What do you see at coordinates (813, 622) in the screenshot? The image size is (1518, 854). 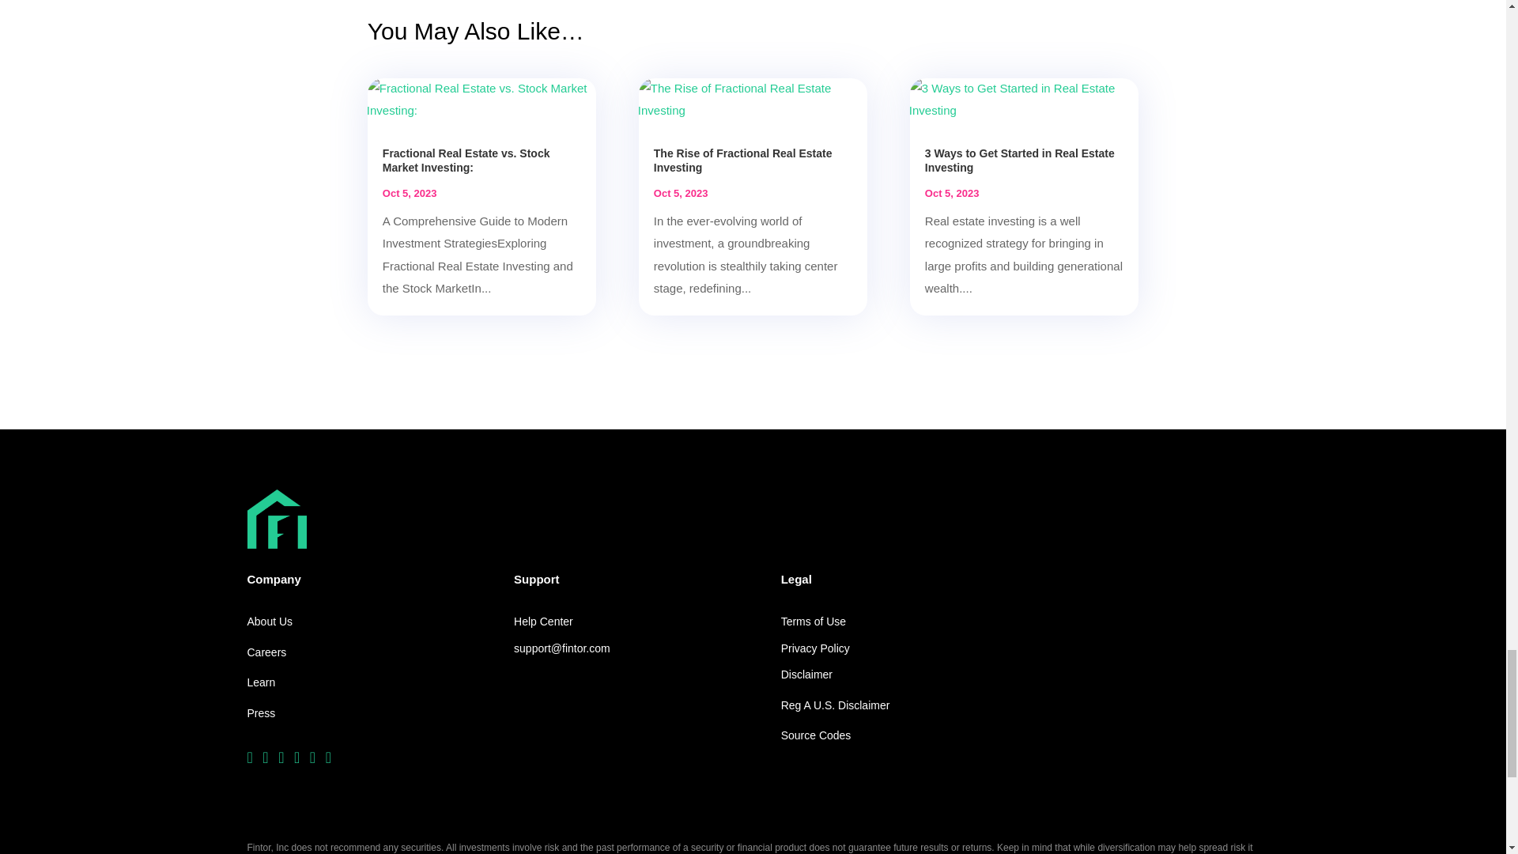 I see `Terms of Use` at bounding box center [813, 622].